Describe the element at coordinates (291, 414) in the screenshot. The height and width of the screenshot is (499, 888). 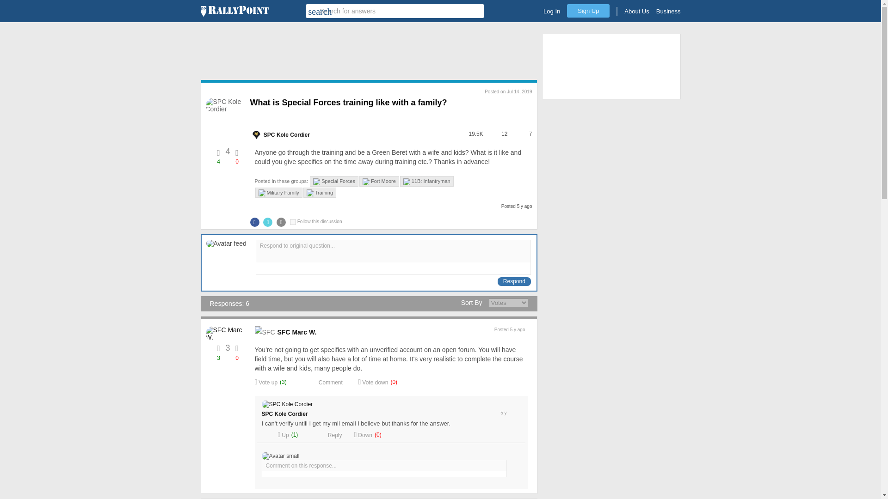
I see `Kole Cordier` at that location.